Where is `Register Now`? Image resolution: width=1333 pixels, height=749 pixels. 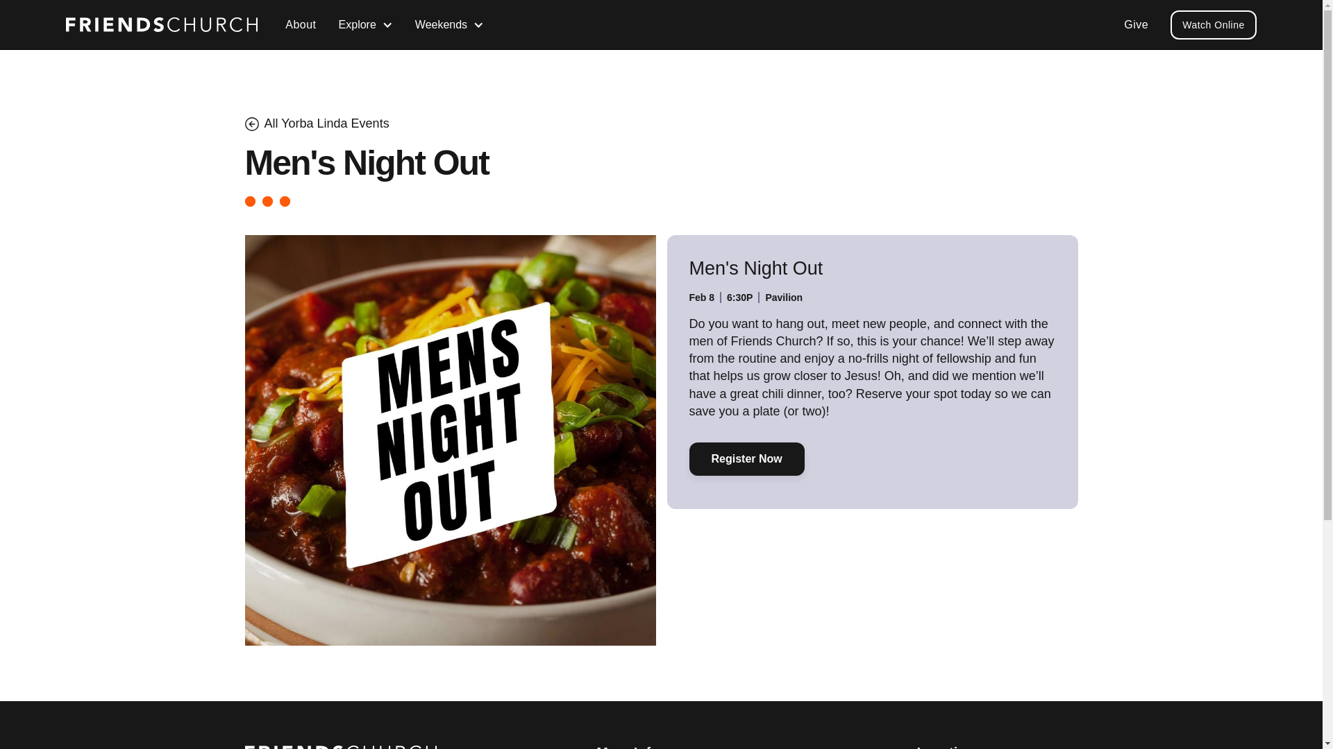 Register Now is located at coordinates (746, 459).